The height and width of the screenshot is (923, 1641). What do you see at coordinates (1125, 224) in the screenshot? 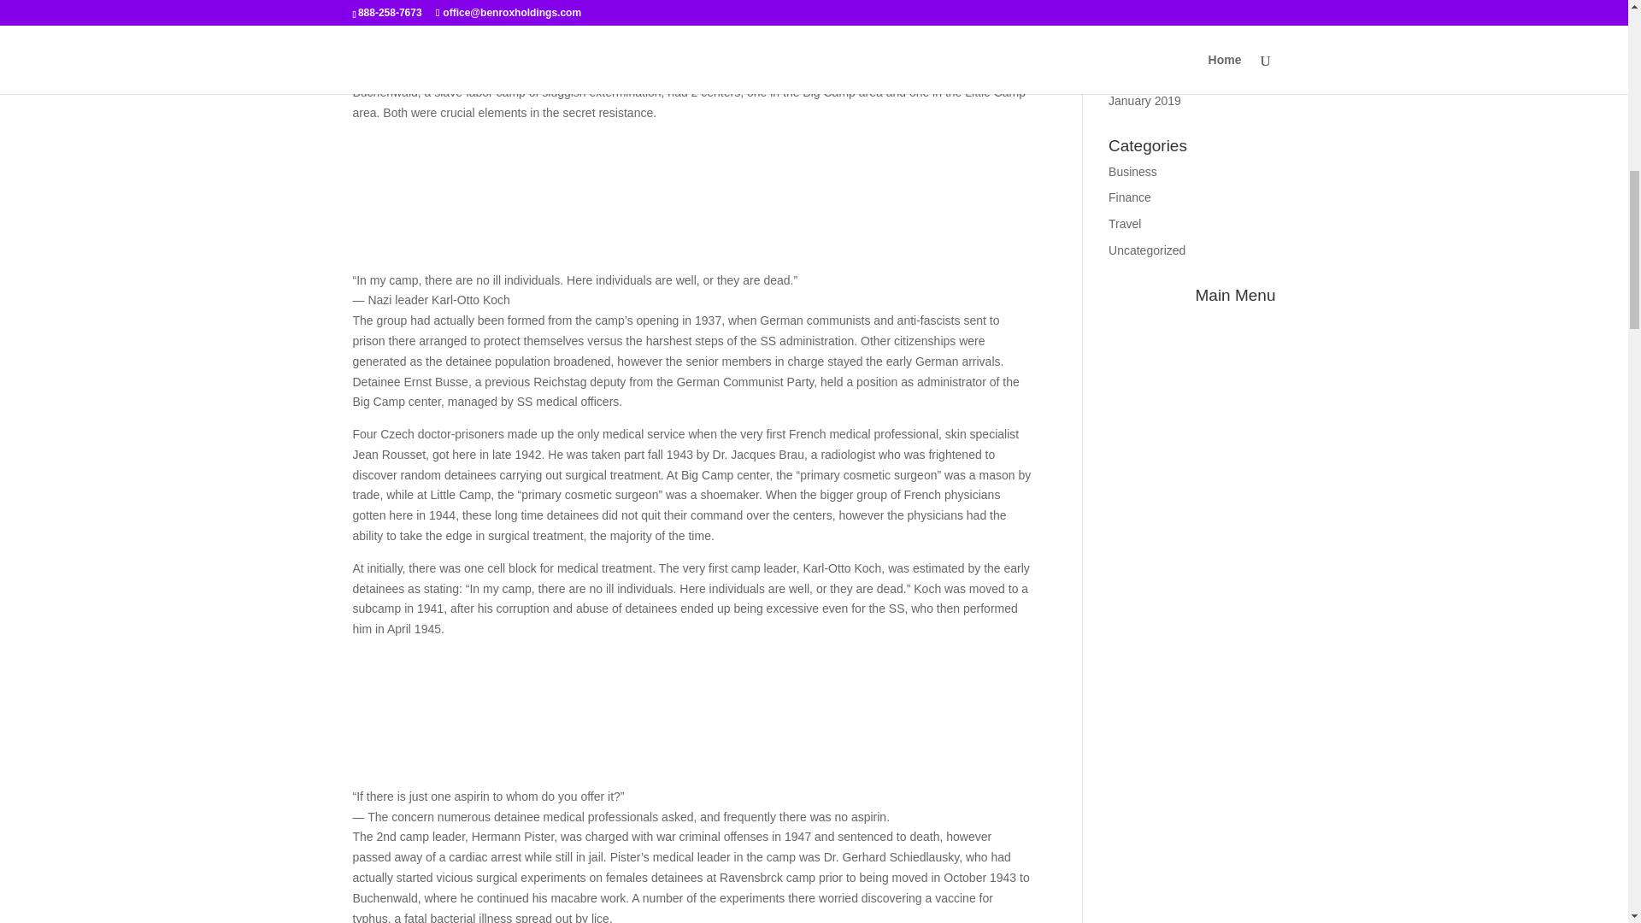
I see `Travel` at bounding box center [1125, 224].